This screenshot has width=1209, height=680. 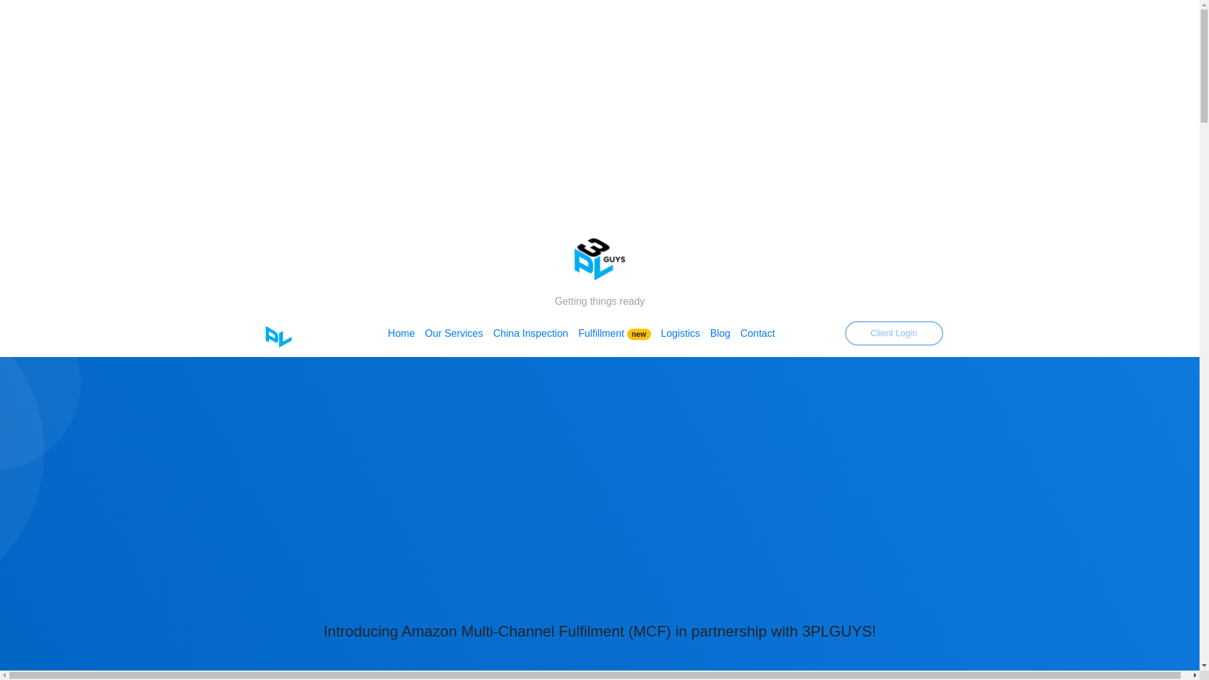 I want to click on China Inspection, so click(x=530, y=334).